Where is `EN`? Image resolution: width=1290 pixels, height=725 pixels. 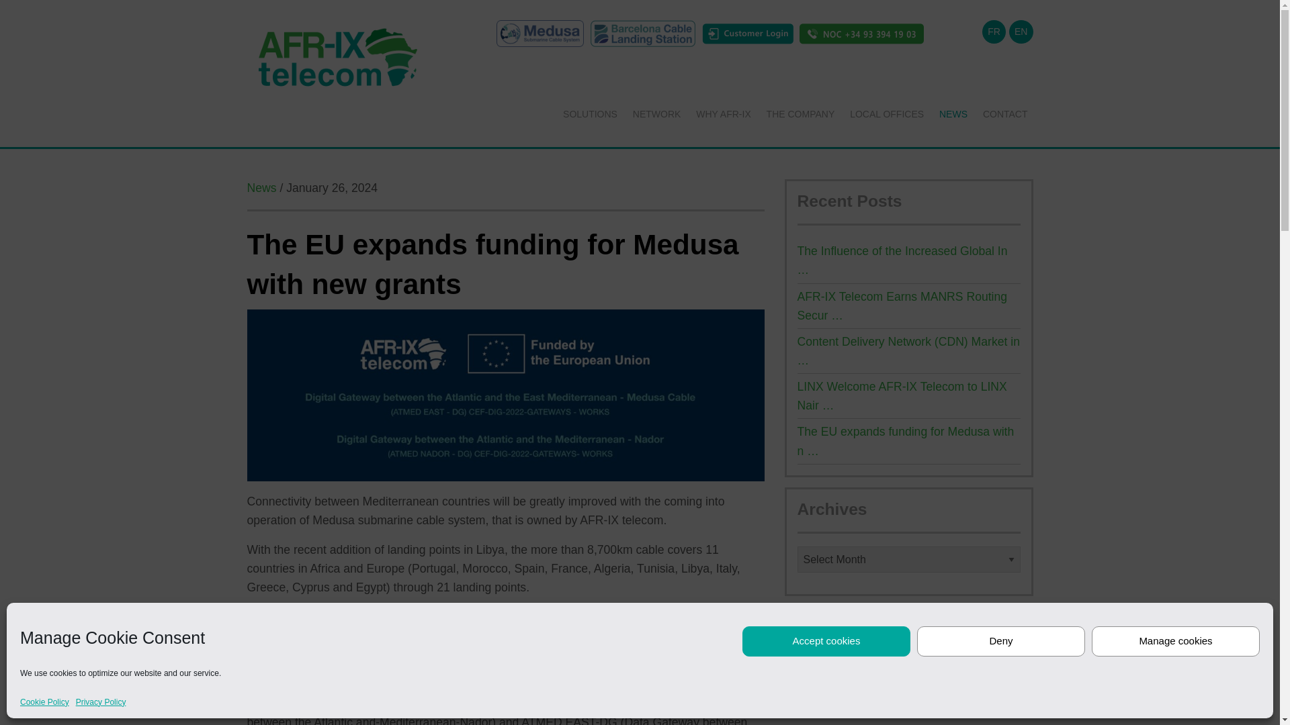
EN is located at coordinates (1021, 32).